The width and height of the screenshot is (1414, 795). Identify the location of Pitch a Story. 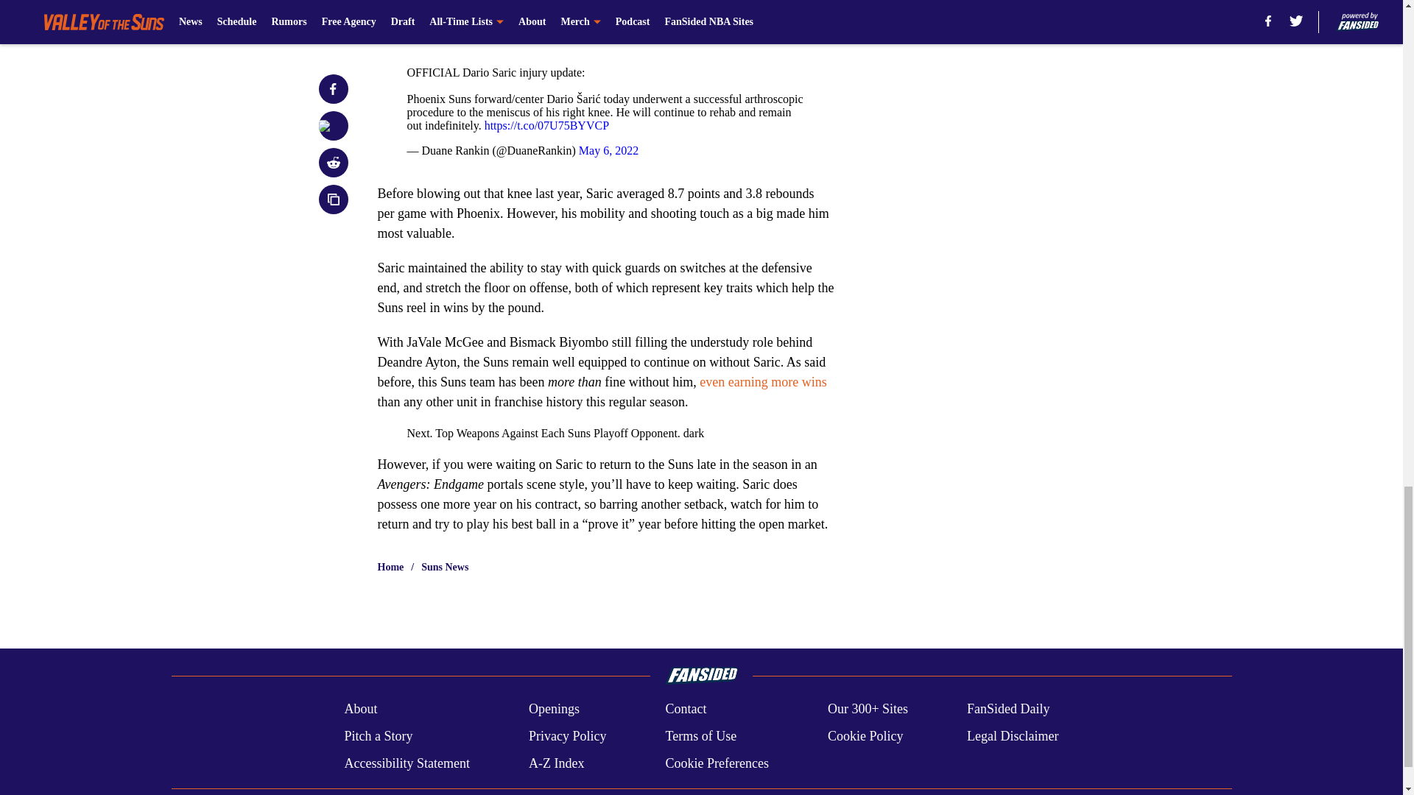
(378, 736).